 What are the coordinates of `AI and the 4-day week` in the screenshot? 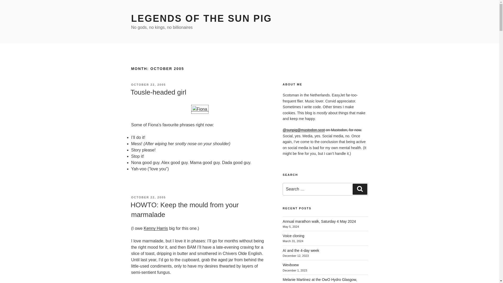 It's located at (301, 251).